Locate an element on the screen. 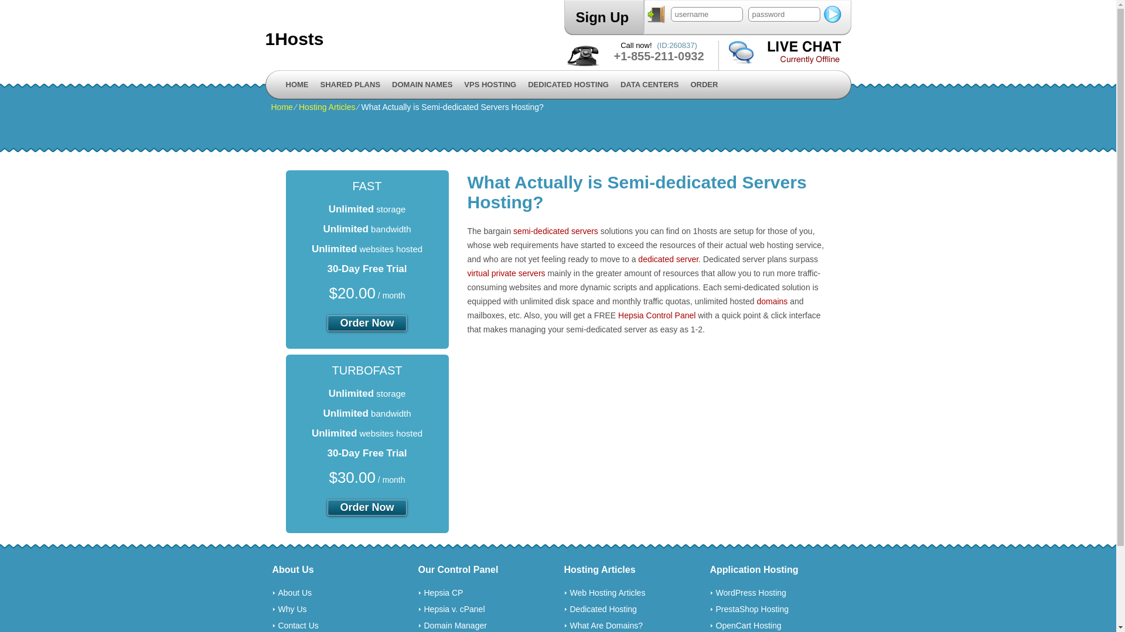  Home is located at coordinates (281, 107).